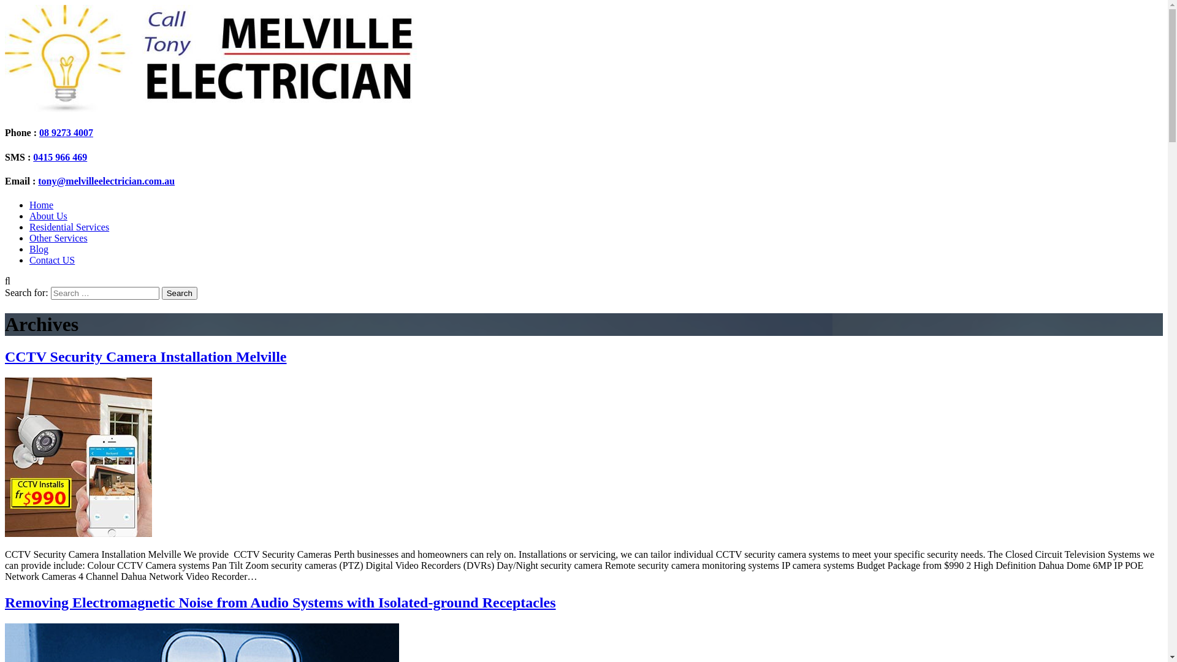 The height and width of the screenshot is (662, 1177). Describe the element at coordinates (146, 357) in the screenshot. I see `CCTV Security Camera Installation Melville` at that location.